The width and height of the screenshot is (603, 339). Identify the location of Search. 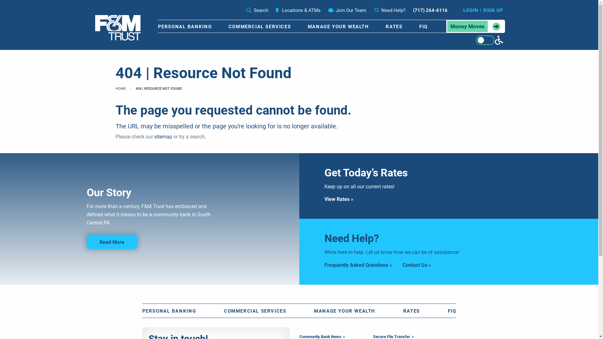
(257, 10).